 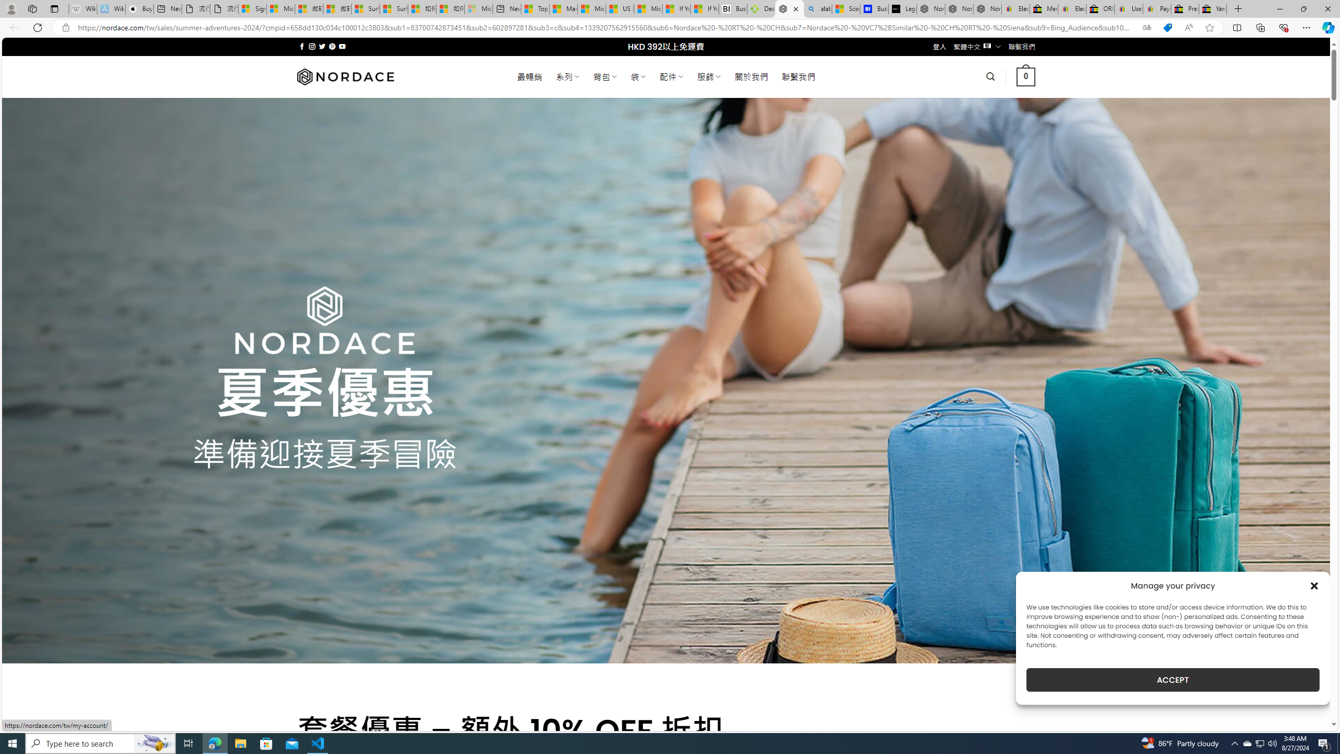 I want to click on Class: cmplz-close, so click(x=1314, y=585).